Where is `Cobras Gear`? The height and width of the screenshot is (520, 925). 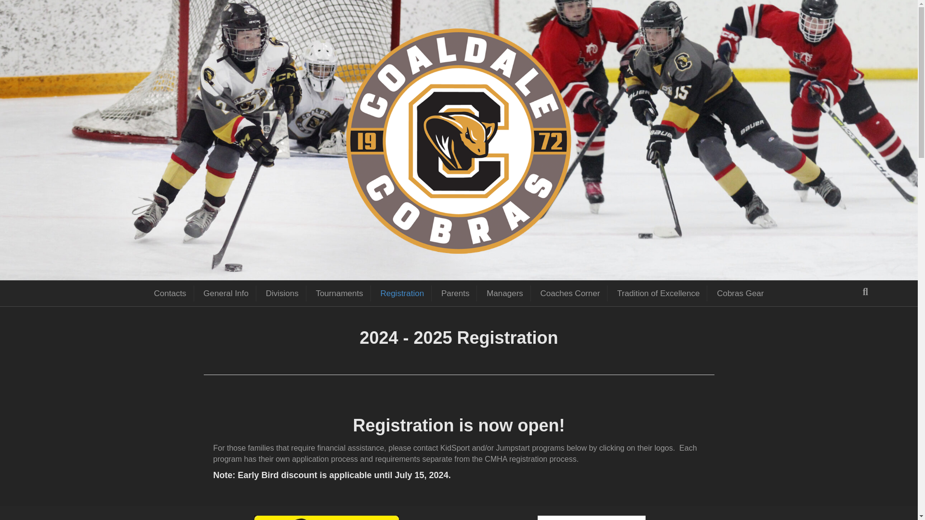
Cobras Gear is located at coordinates (740, 293).